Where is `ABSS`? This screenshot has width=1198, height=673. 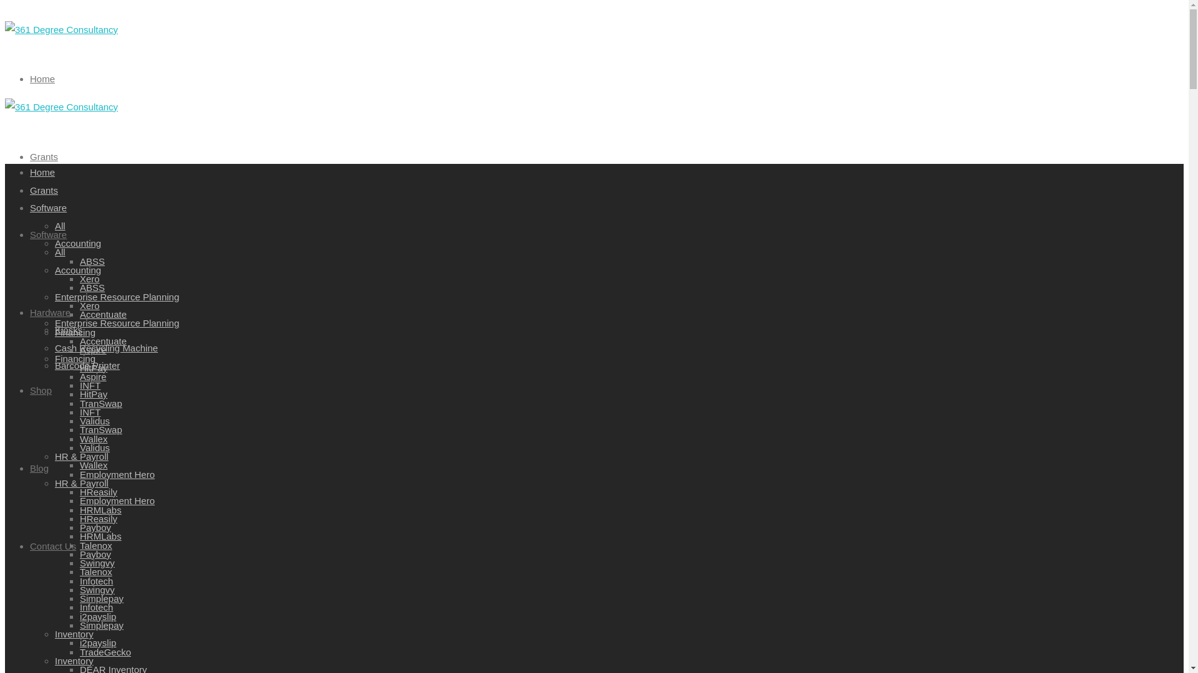 ABSS is located at coordinates (92, 260).